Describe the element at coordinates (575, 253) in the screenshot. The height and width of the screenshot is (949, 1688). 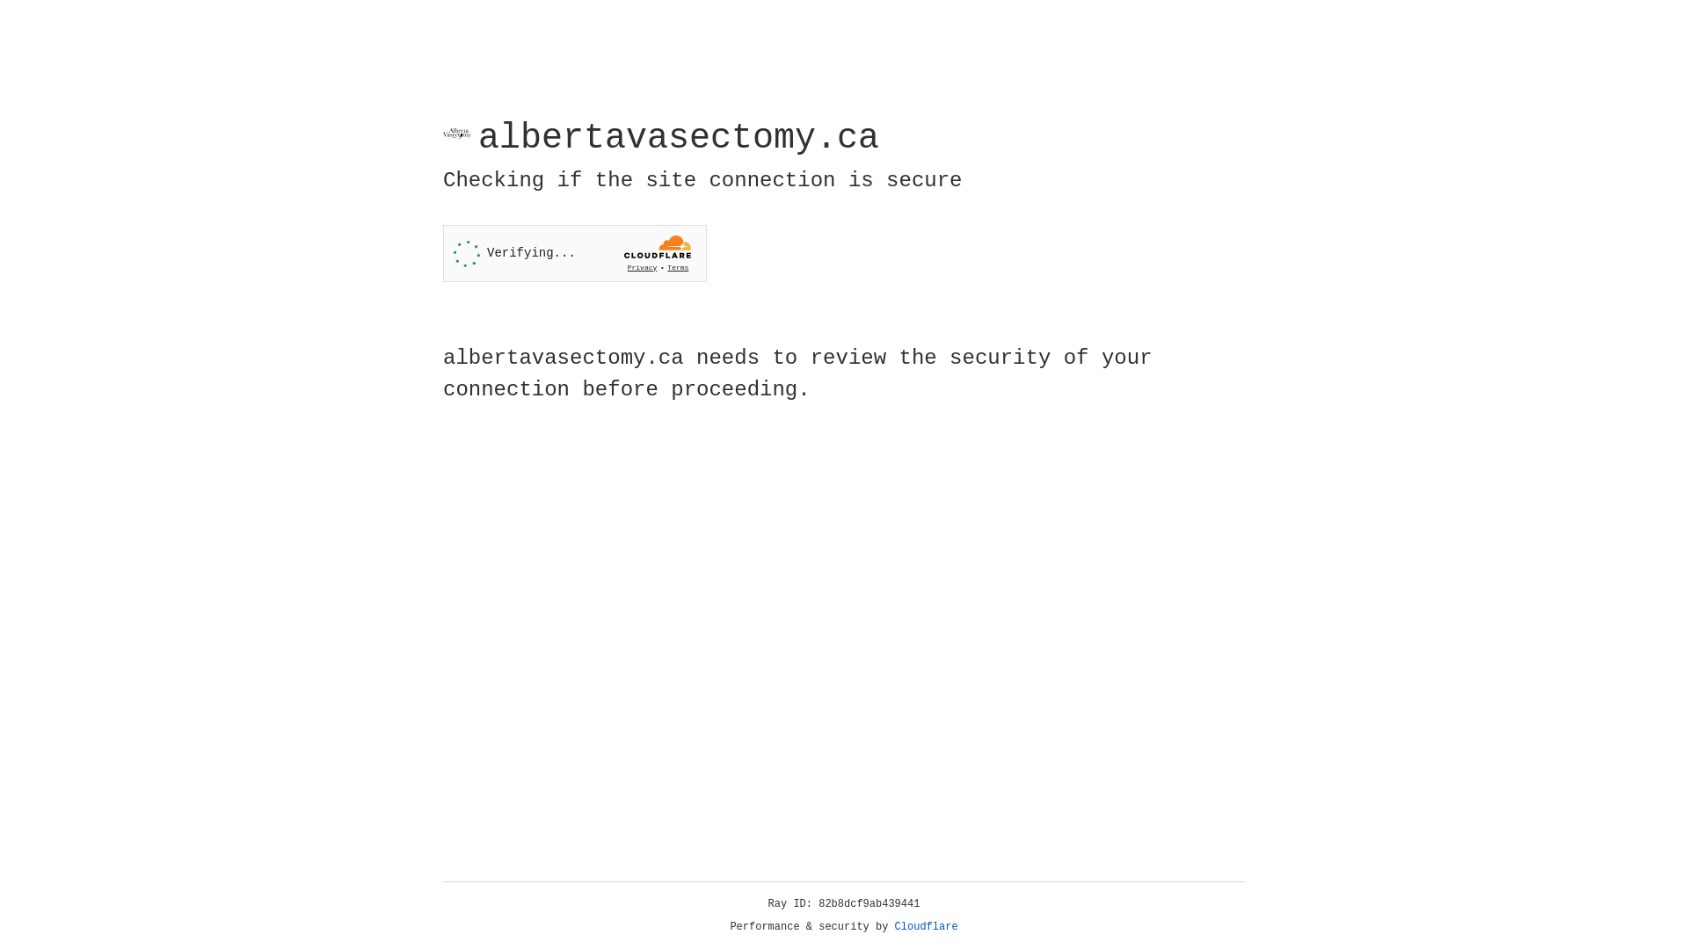
I see `Widget containing a Cloudflare security challenge` at that location.